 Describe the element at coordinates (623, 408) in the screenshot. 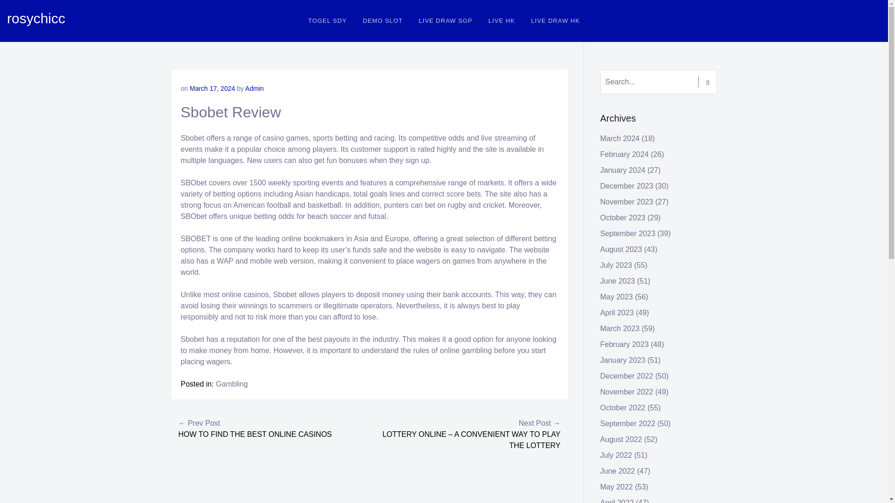

I see `October 2022` at that location.